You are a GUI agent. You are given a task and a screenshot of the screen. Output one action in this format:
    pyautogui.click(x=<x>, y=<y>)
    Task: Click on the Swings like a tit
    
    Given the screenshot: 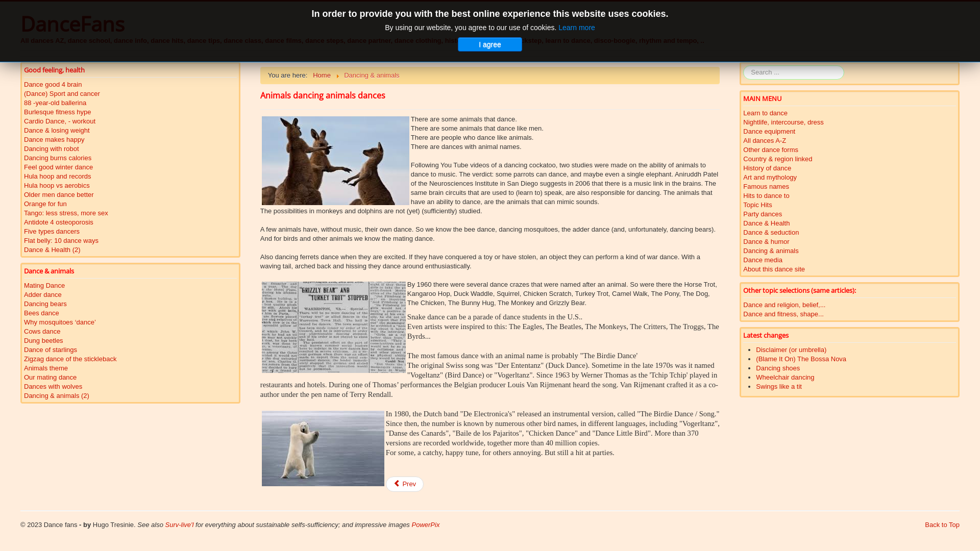 What is the action you would take?
    pyautogui.click(x=779, y=387)
    